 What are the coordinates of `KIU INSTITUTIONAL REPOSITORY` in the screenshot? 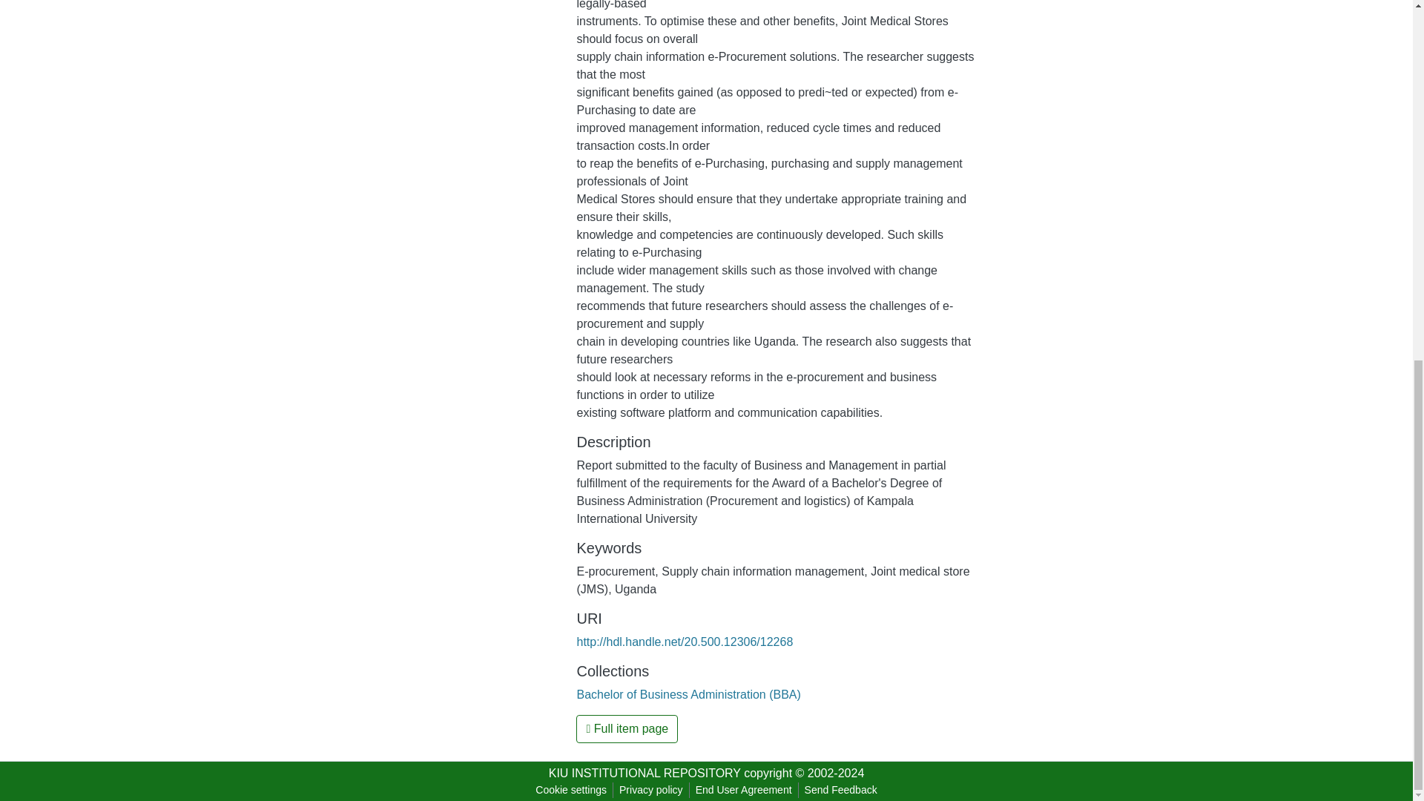 It's located at (644, 773).